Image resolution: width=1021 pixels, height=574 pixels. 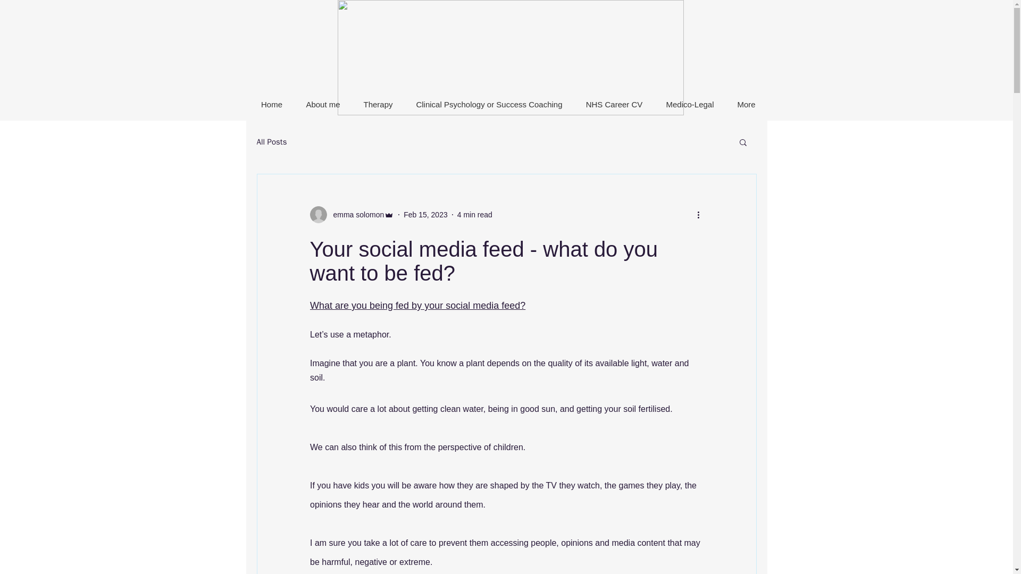 What do you see at coordinates (271, 142) in the screenshot?
I see `All Posts` at bounding box center [271, 142].